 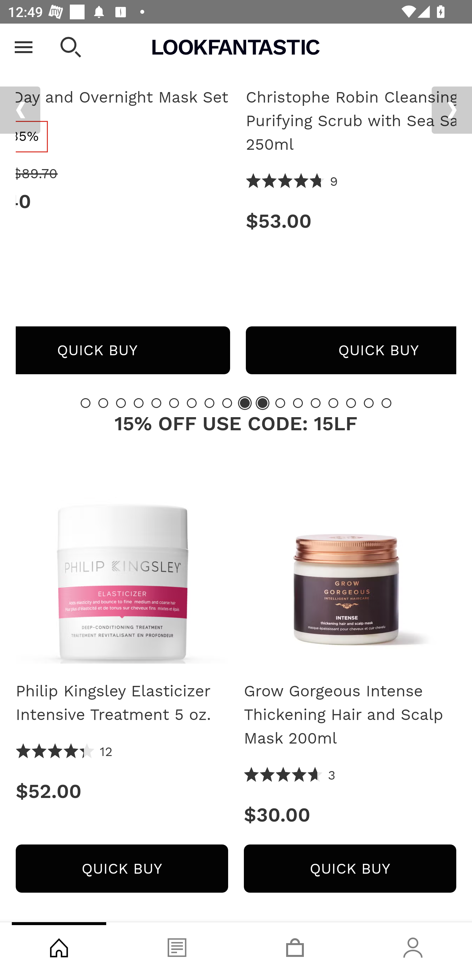 What do you see at coordinates (295, 946) in the screenshot?
I see `Basket, tab, 3 of 4` at bounding box center [295, 946].